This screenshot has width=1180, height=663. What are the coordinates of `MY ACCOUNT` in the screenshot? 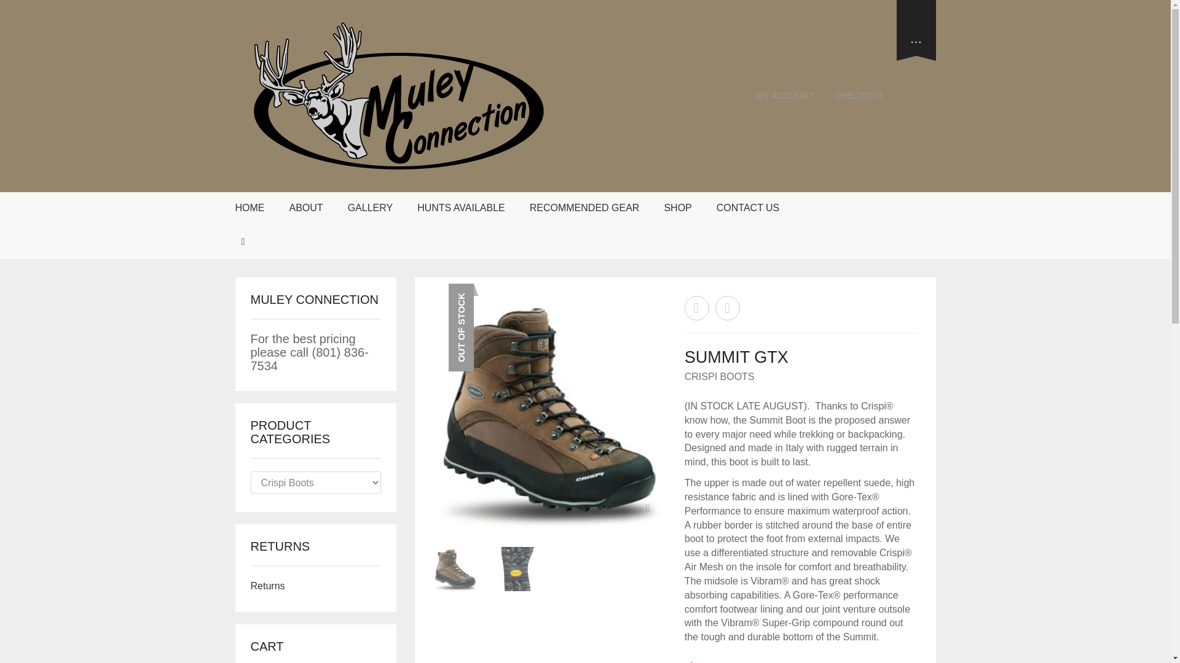 It's located at (785, 96).